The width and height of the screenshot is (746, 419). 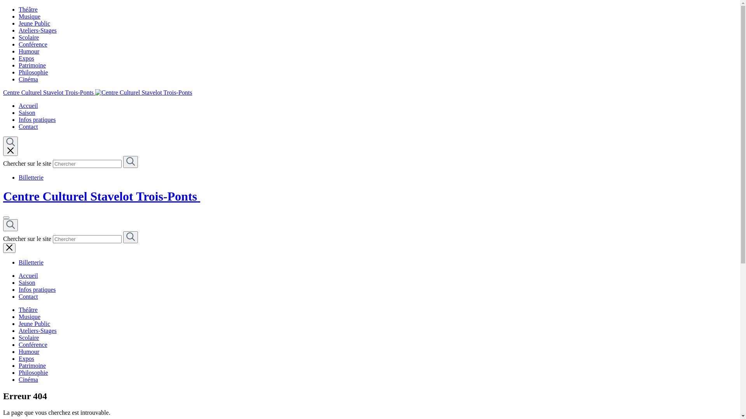 What do you see at coordinates (131, 237) in the screenshot?
I see `Rechercher` at bounding box center [131, 237].